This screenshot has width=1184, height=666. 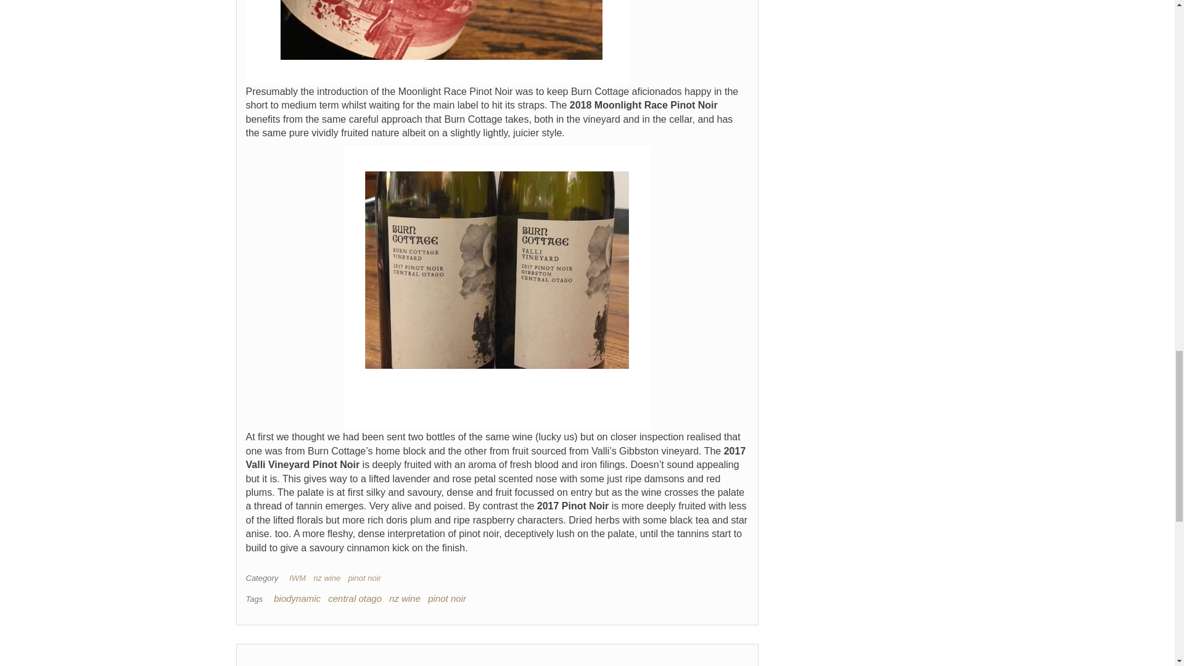 What do you see at coordinates (297, 598) in the screenshot?
I see `biodynamic` at bounding box center [297, 598].